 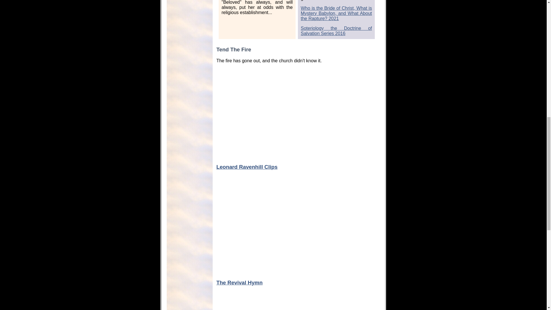 What do you see at coordinates (336, 31) in the screenshot?
I see `Soteriology the Doctrine of Salvation Series 2016` at bounding box center [336, 31].